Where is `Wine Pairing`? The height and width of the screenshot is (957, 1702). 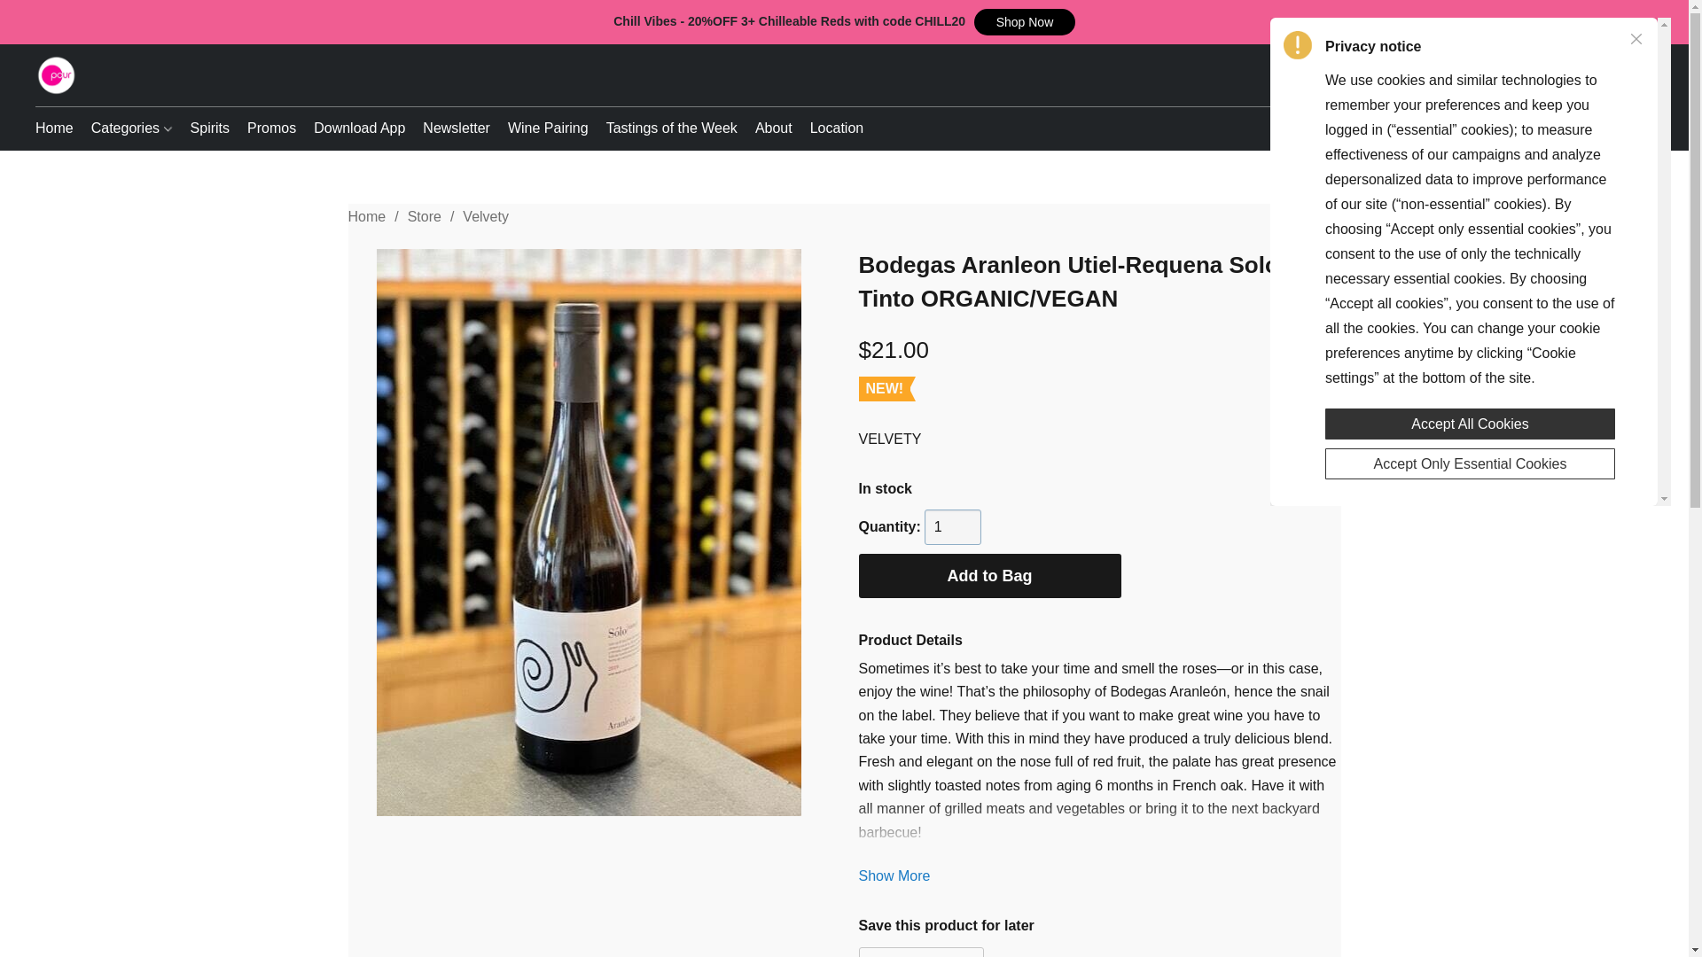 Wine Pairing is located at coordinates (548, 128).